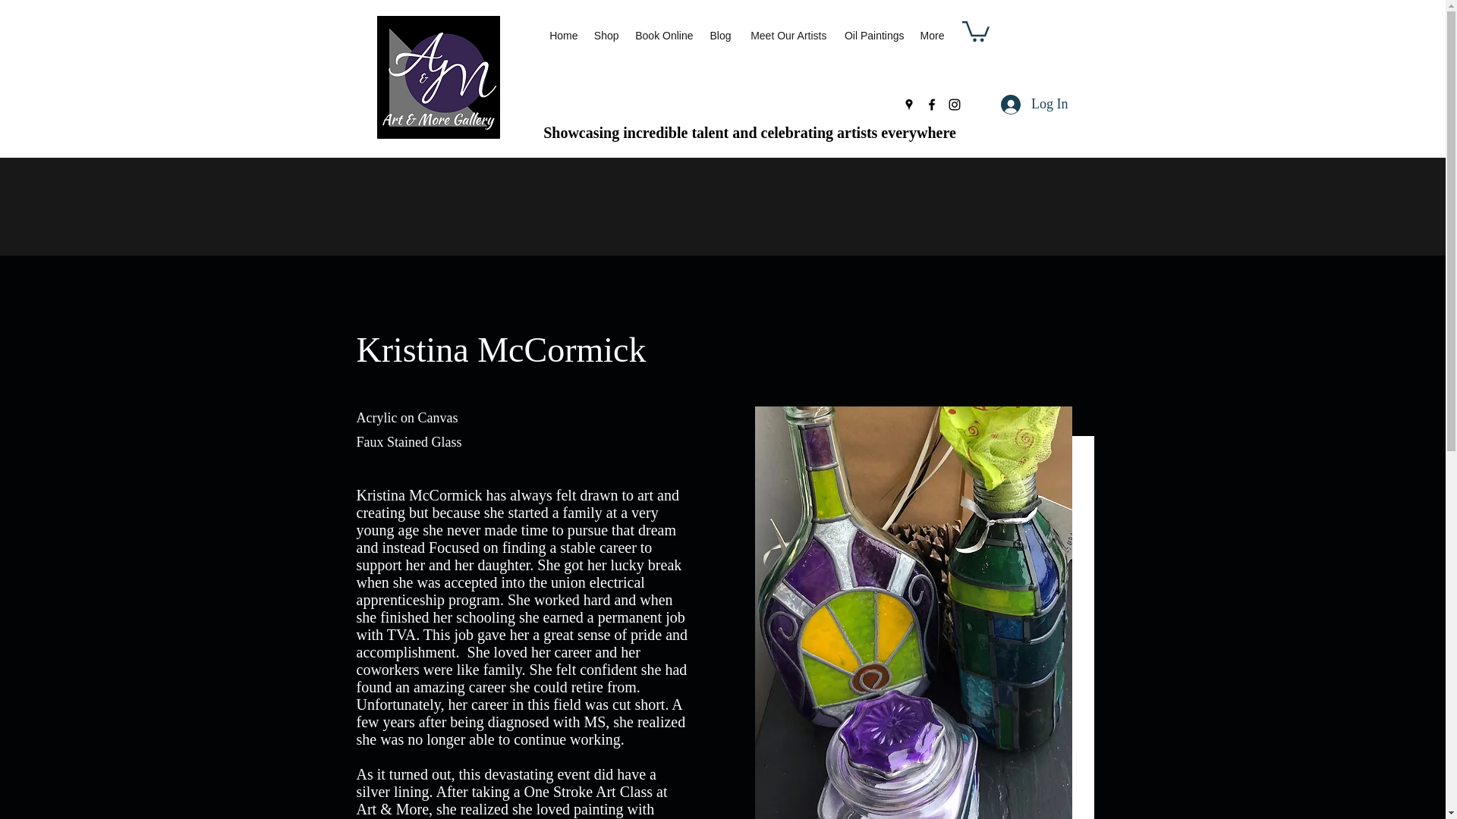  I want to click on Shop, so click(606, 36).